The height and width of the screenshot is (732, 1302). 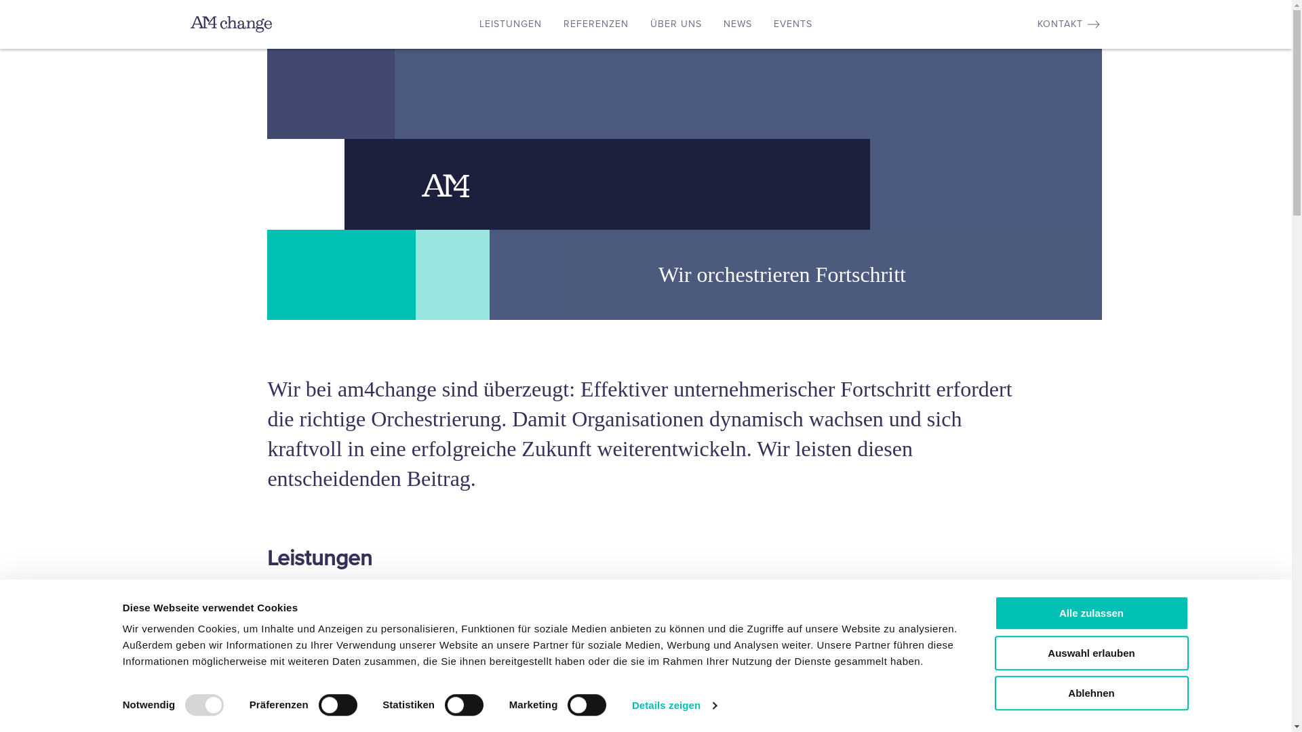 I want to click on TRANSFORMATION & EXECUTION, so click(x=789, y=614).